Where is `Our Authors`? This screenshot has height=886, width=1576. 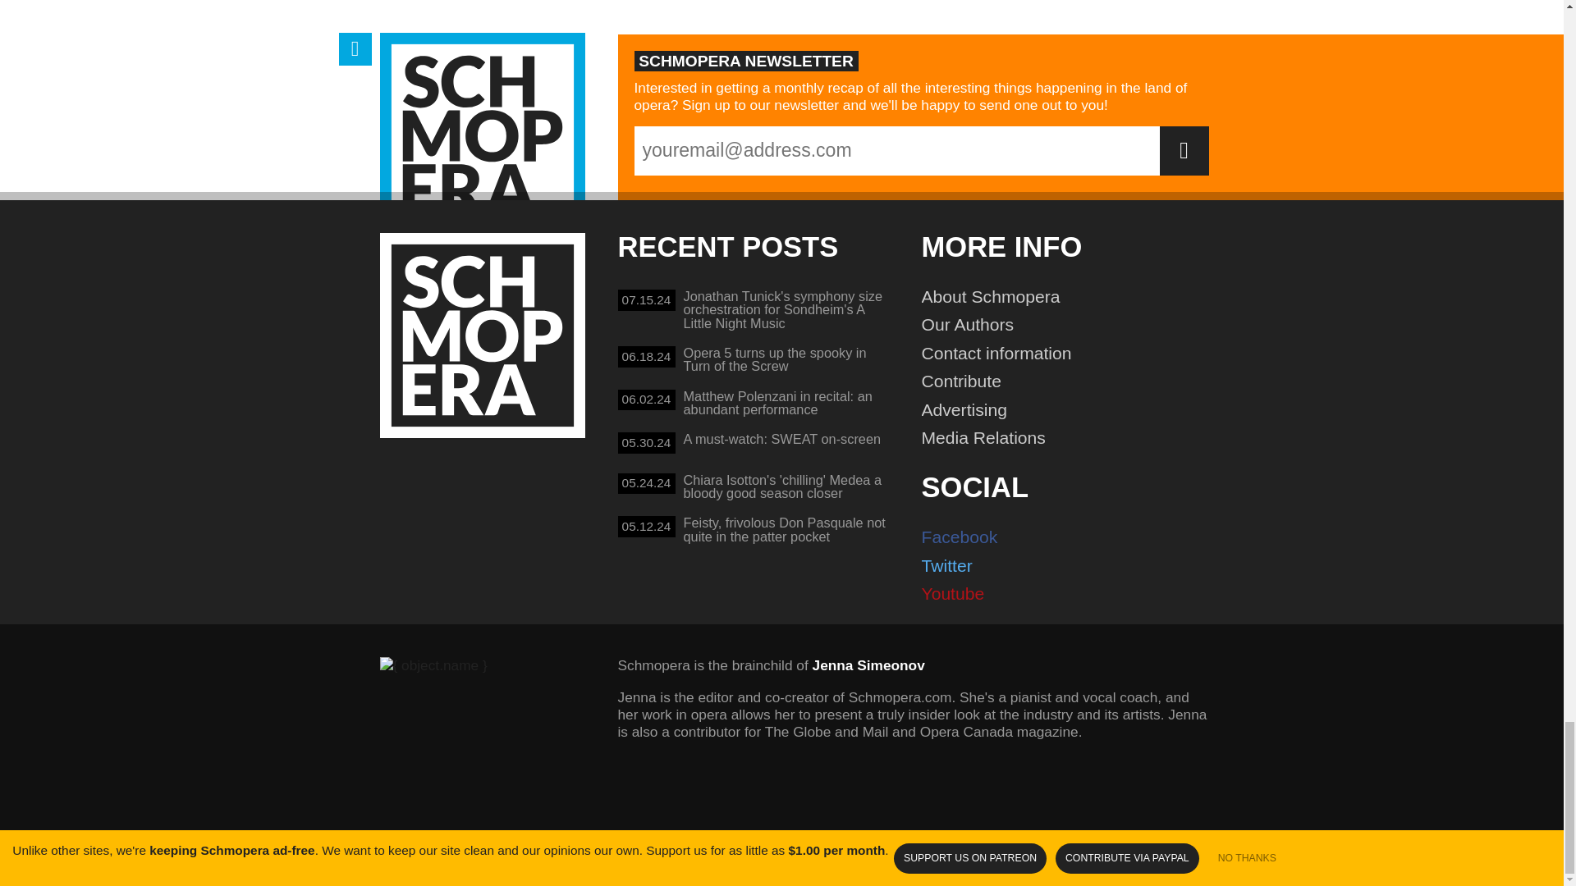
Our Authors is located at coordinates (754, 362).